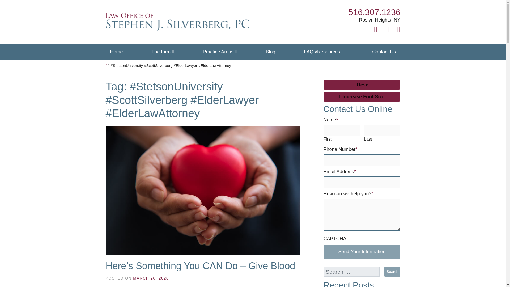 The width and height of the screenshot is (510, 287). I want to click on Home, so click(163, 52).